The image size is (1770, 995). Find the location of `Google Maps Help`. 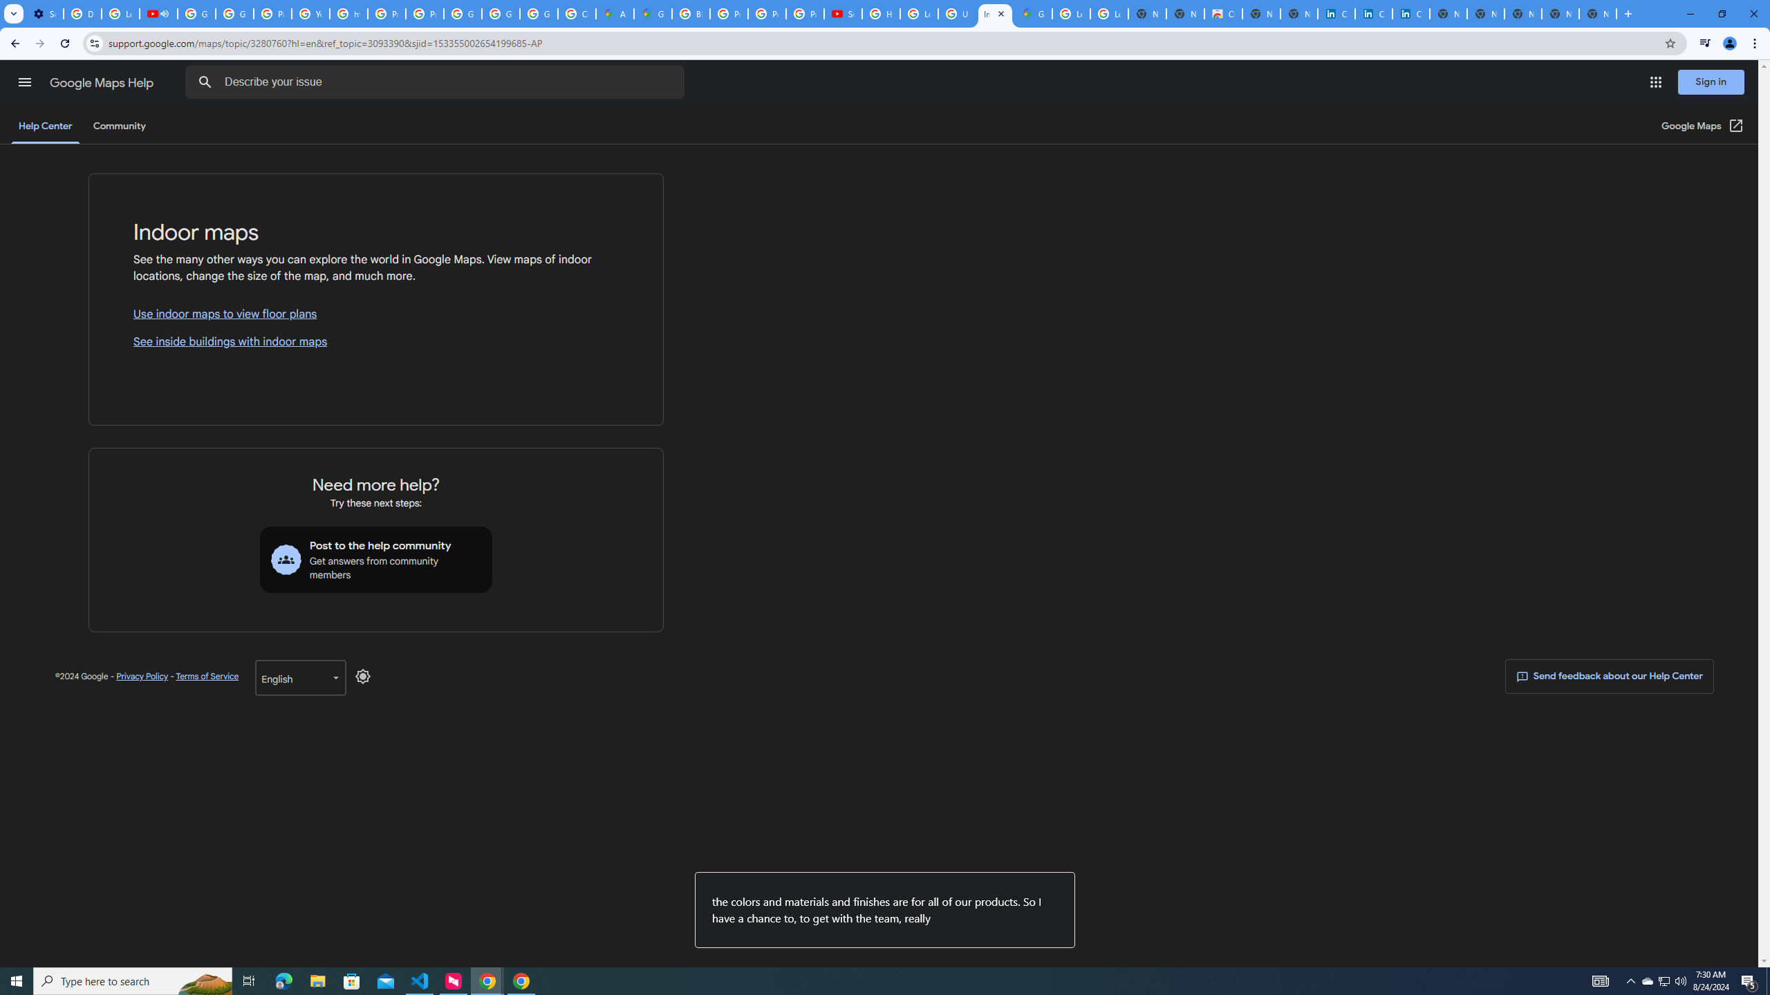

Google Maps Help is located at coordinates (103, 83).